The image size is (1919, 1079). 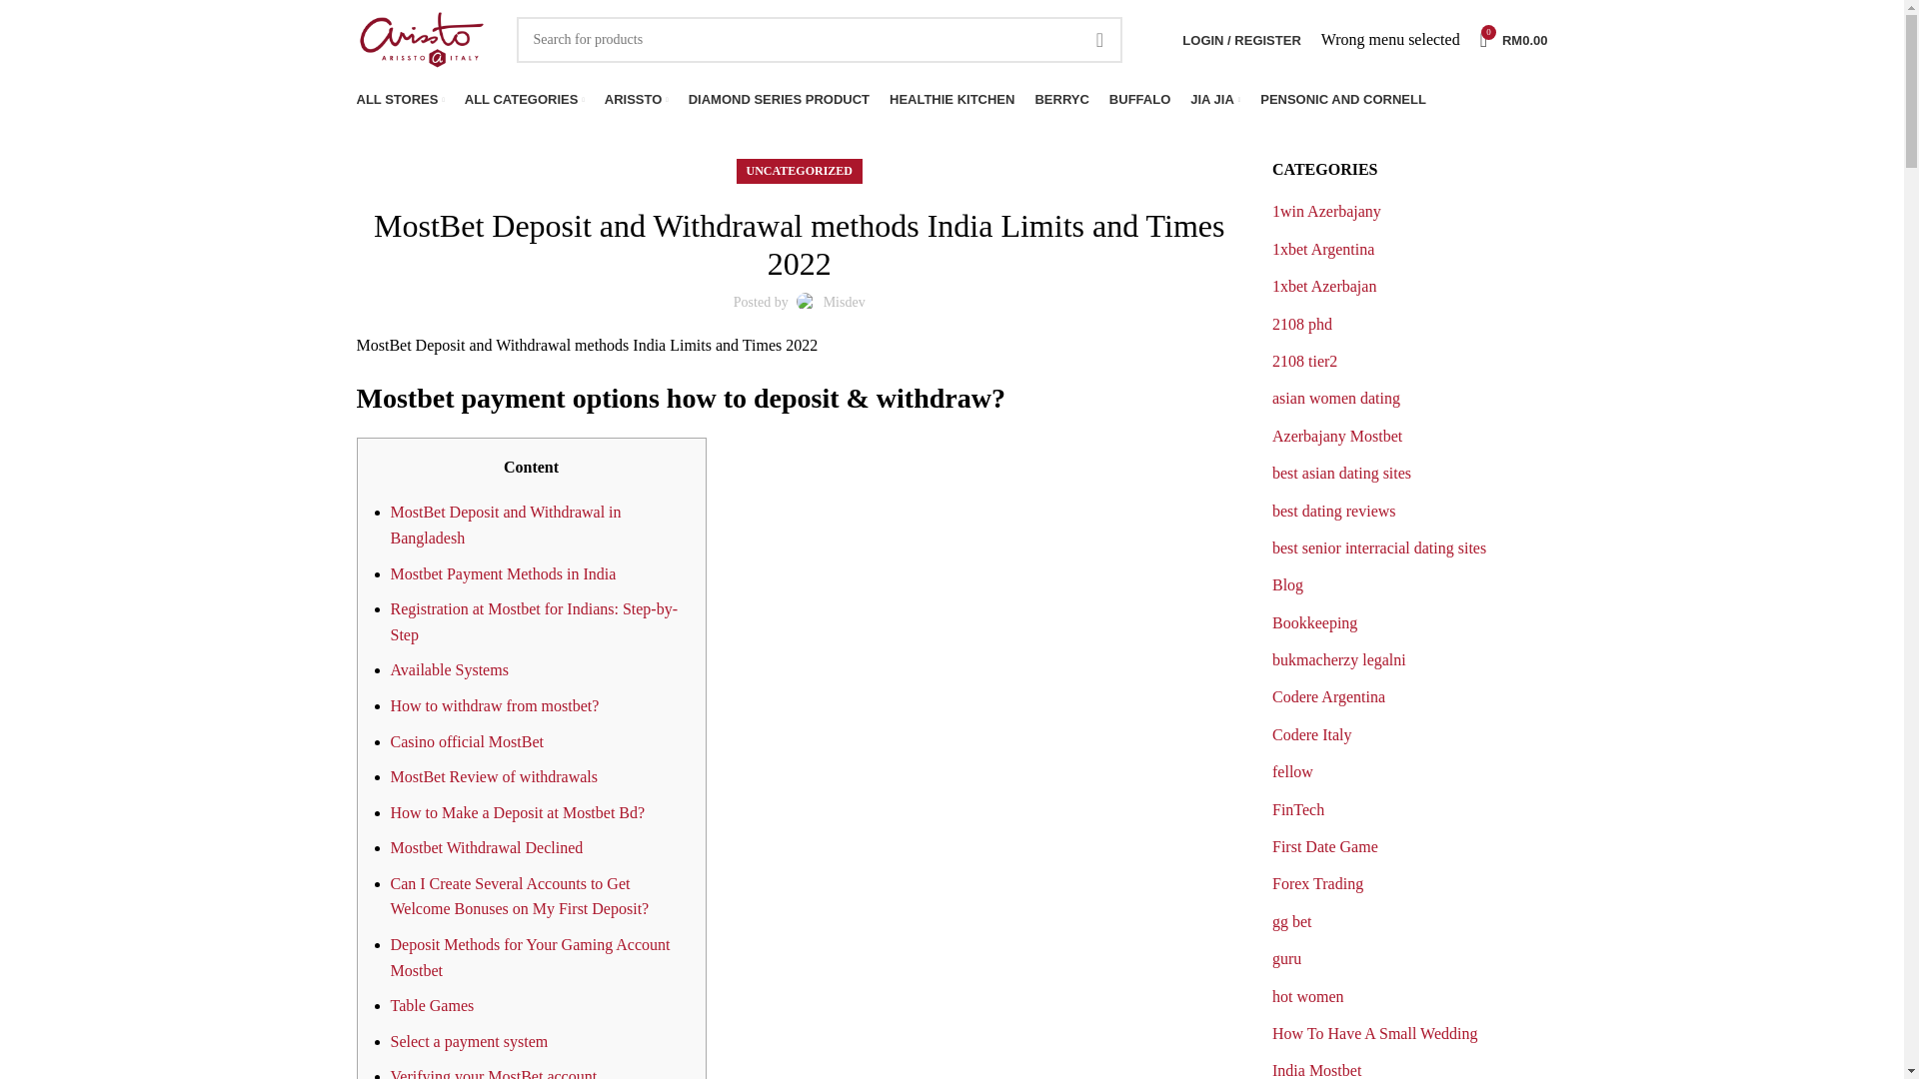 I want to click on SEARCH, so click(x=399, y=99).